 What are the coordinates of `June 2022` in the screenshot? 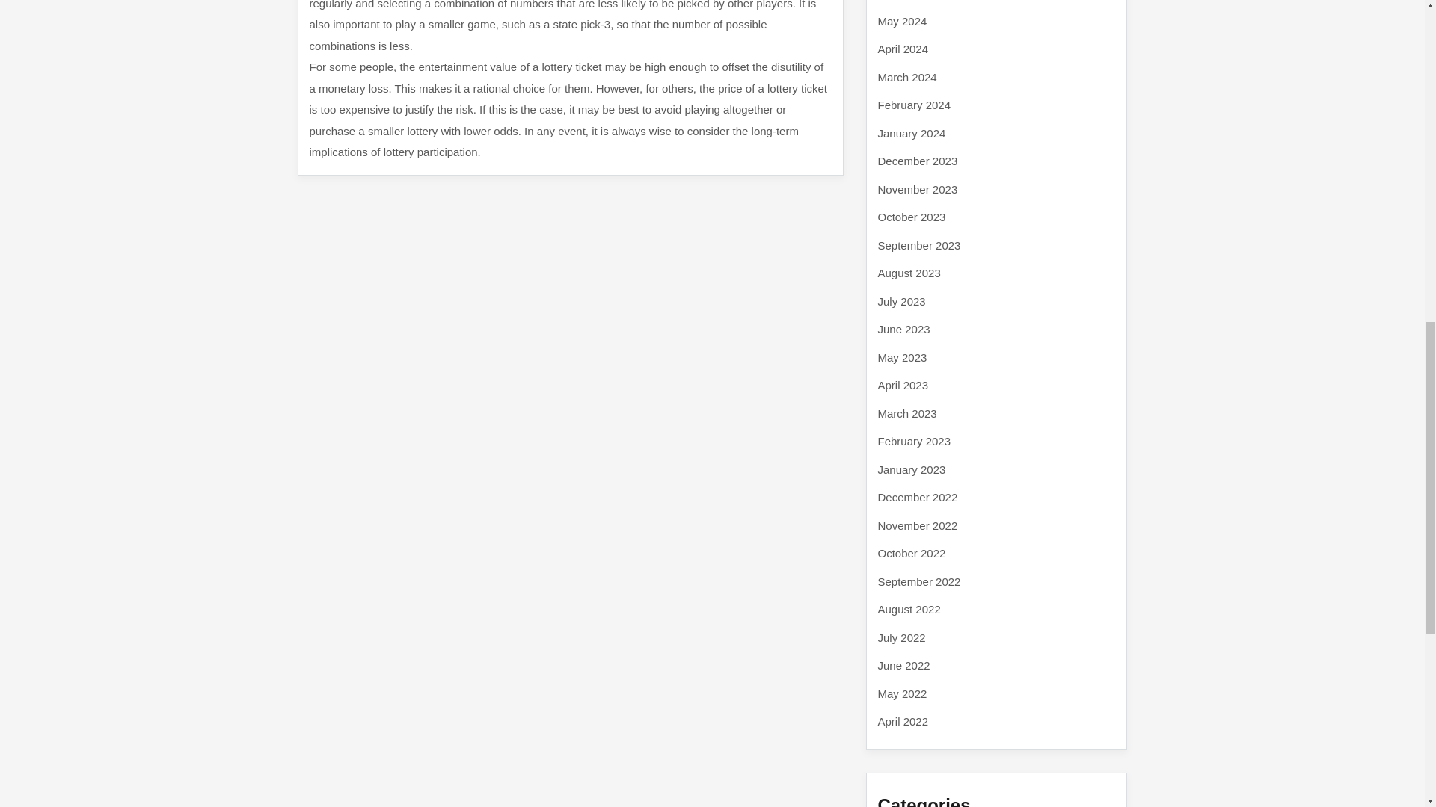 It's located at (903, 665).